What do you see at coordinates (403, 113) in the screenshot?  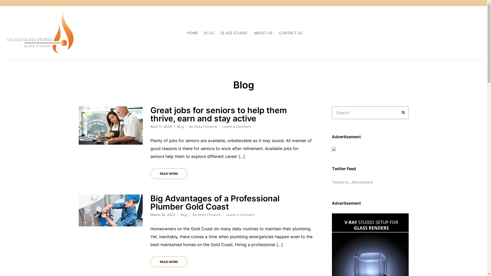 I see `SEARCH` at bounding box center [403, 113].